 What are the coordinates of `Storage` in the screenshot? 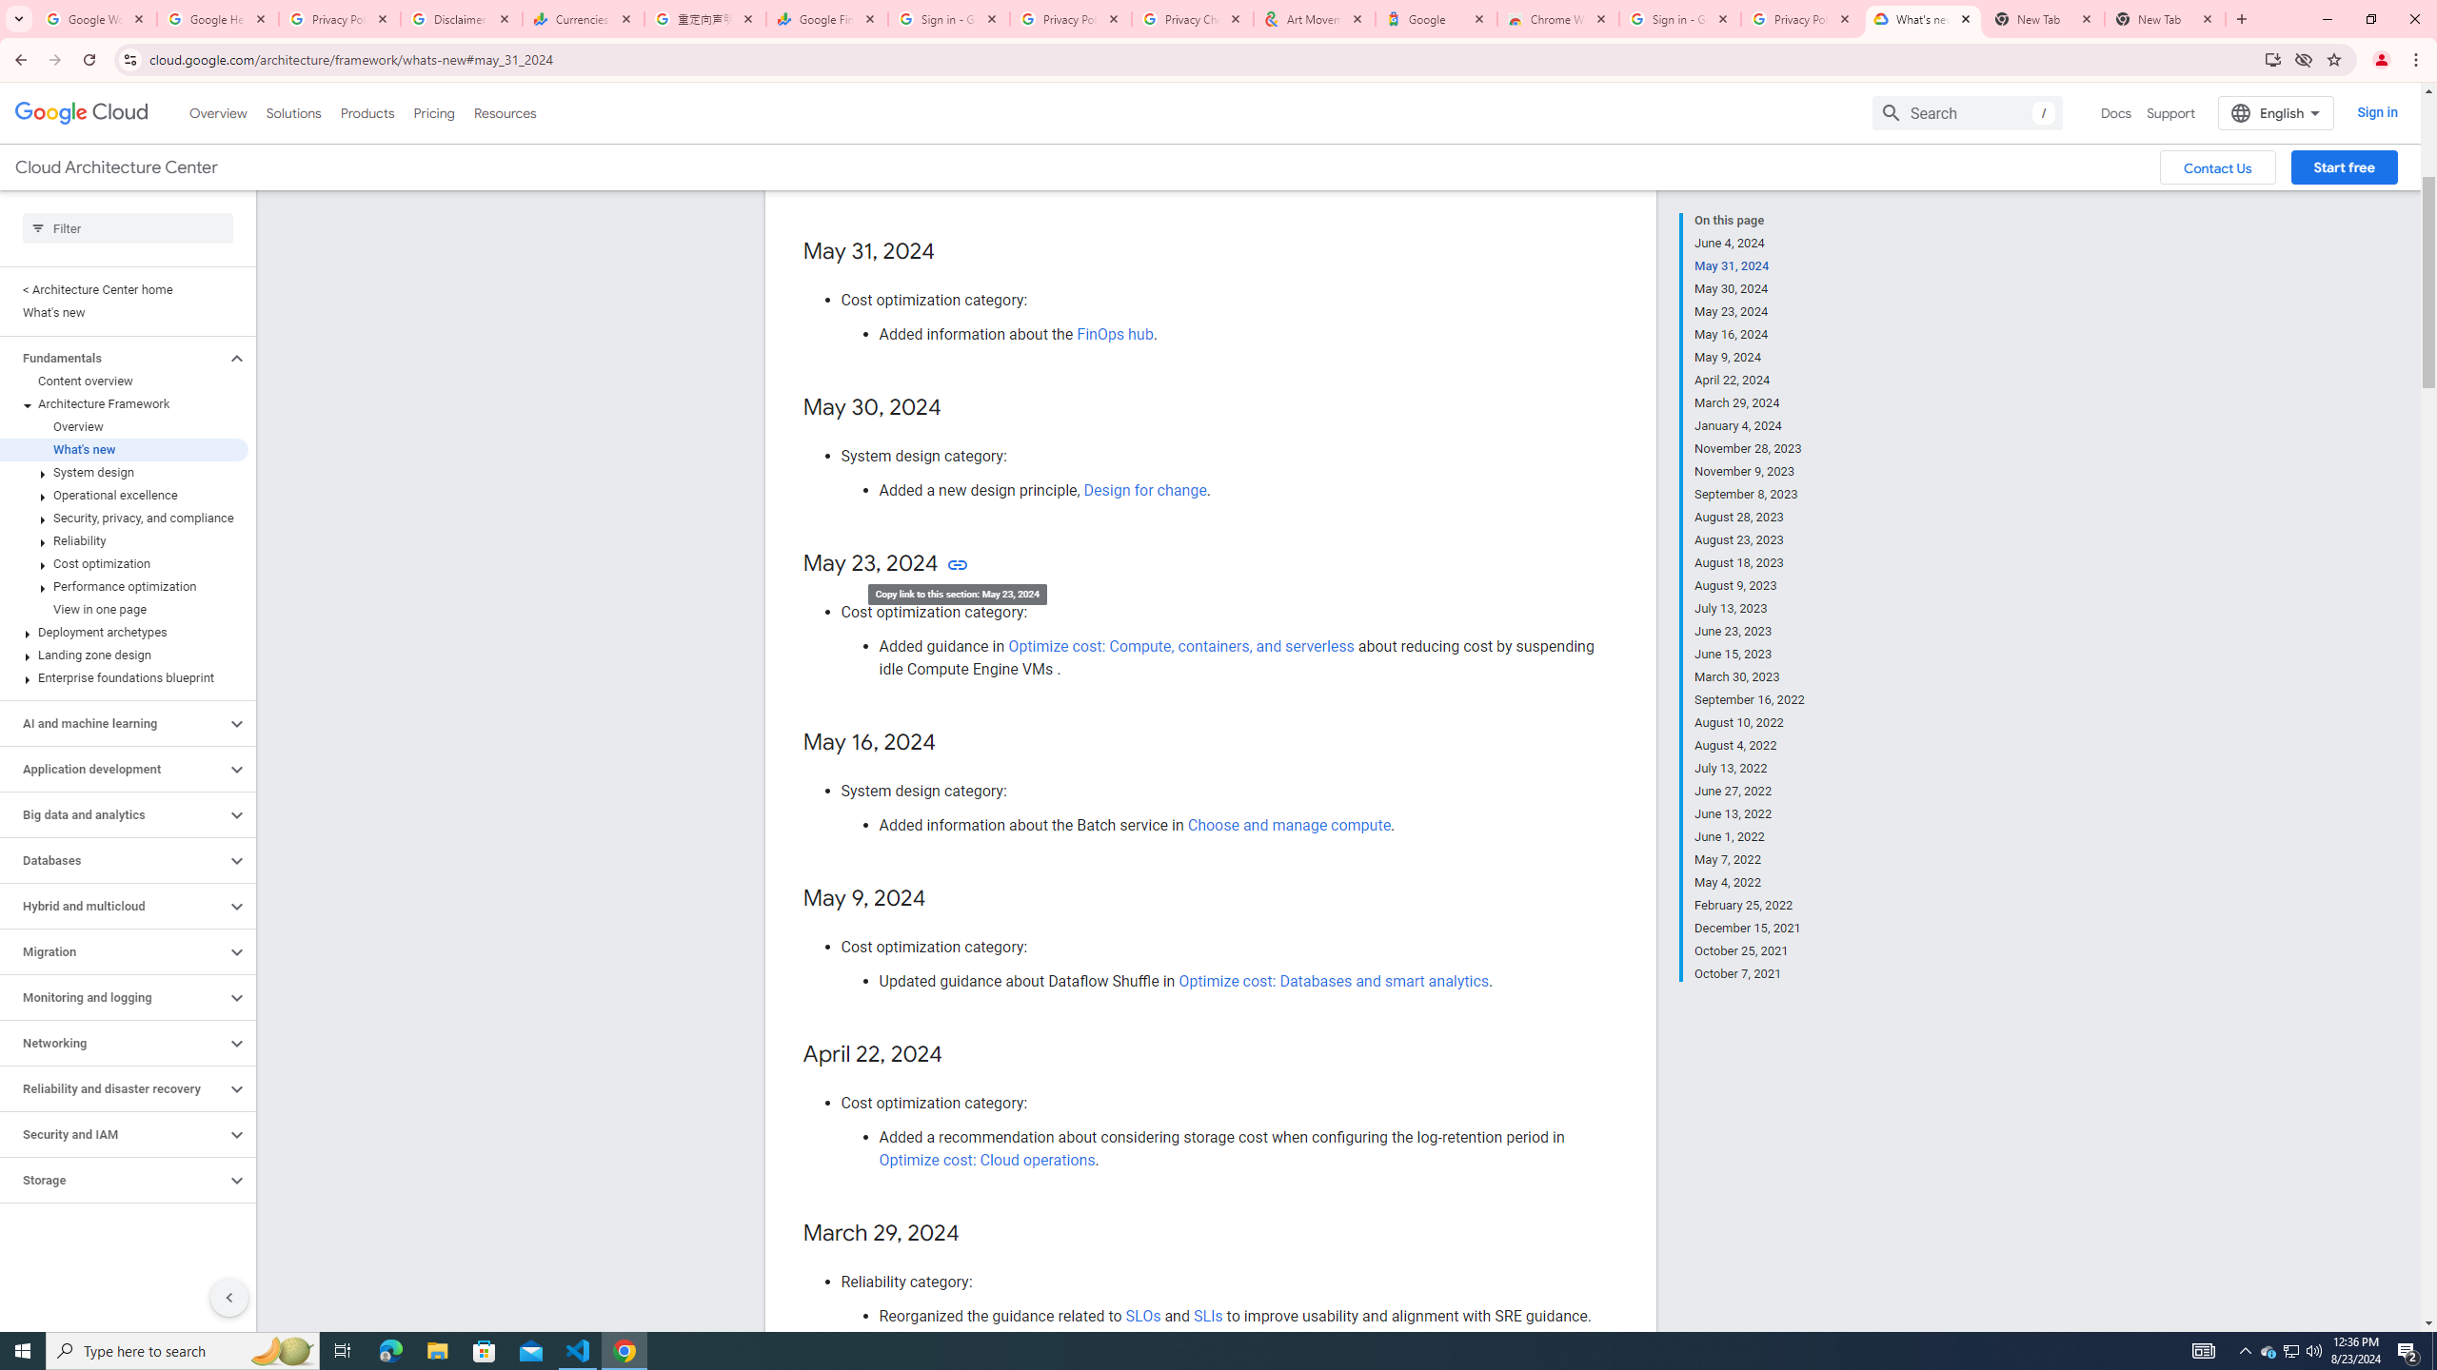 It's located at (113, 1180).